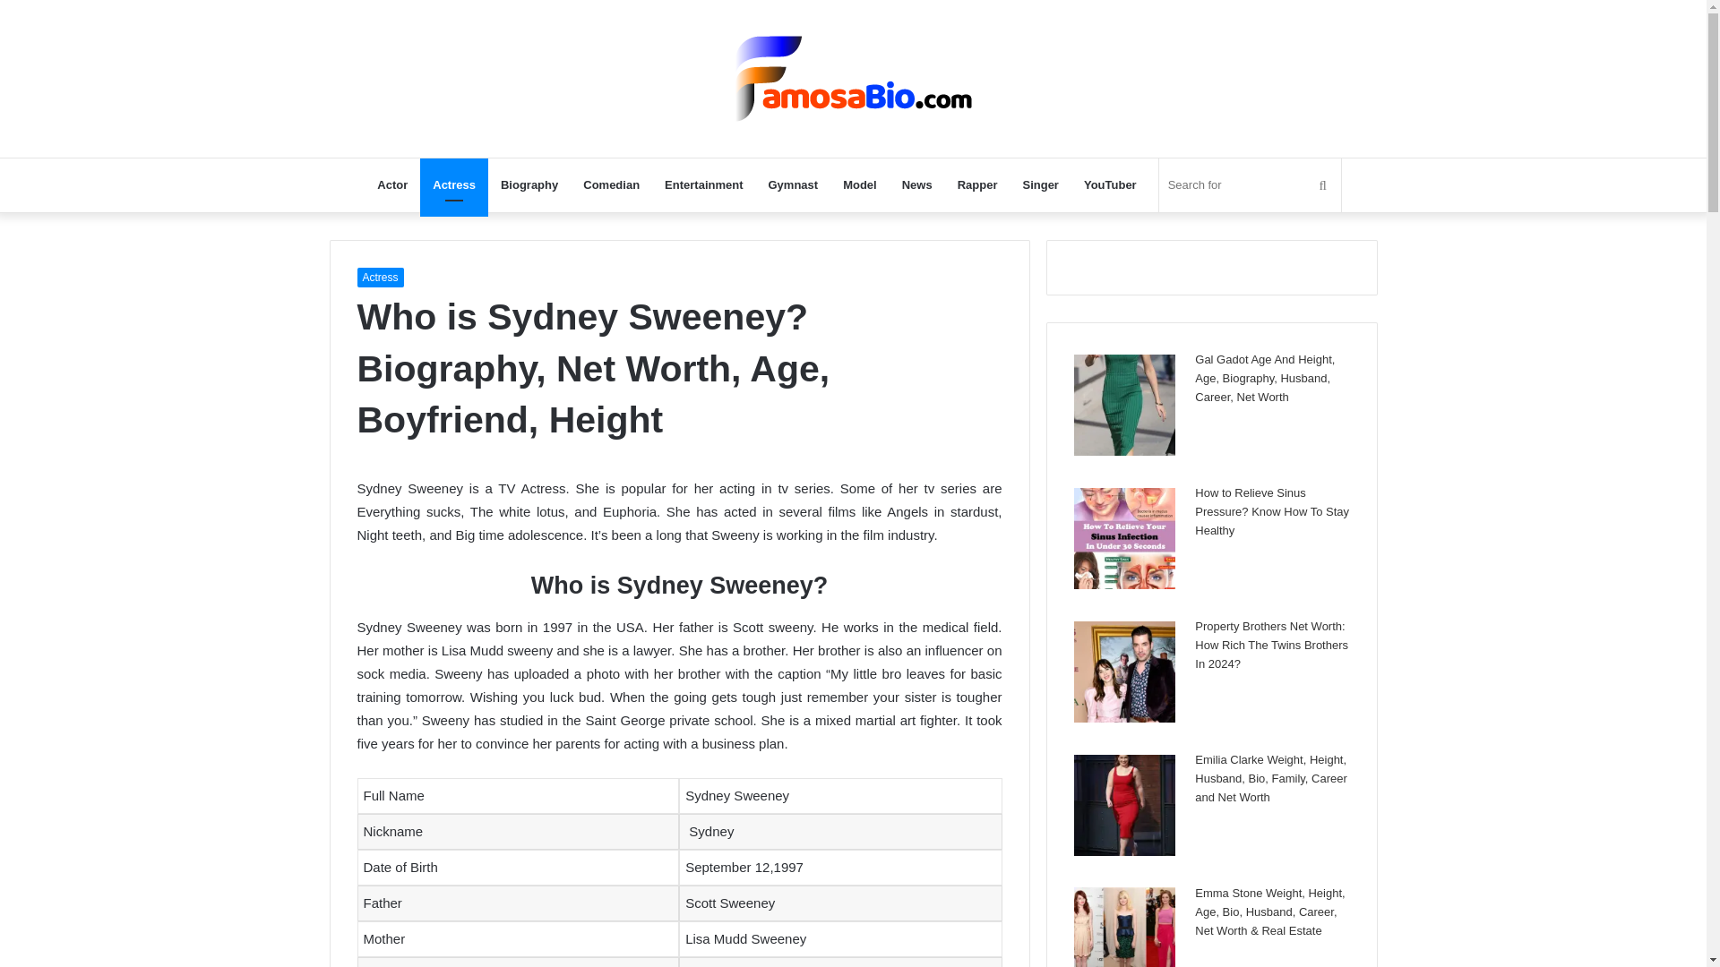 The image size is (1720, 967). What do you see at coordinates (1110, 184) in the screenshot?
I see `YouTuber` at bounding box center [1110, 184].